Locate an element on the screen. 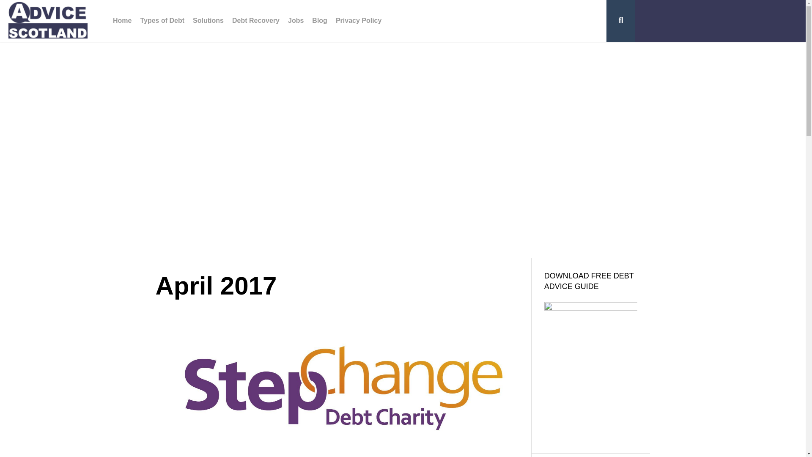 The image size is (812, 457). Debt Recovery is located at coordinates (255, 21).